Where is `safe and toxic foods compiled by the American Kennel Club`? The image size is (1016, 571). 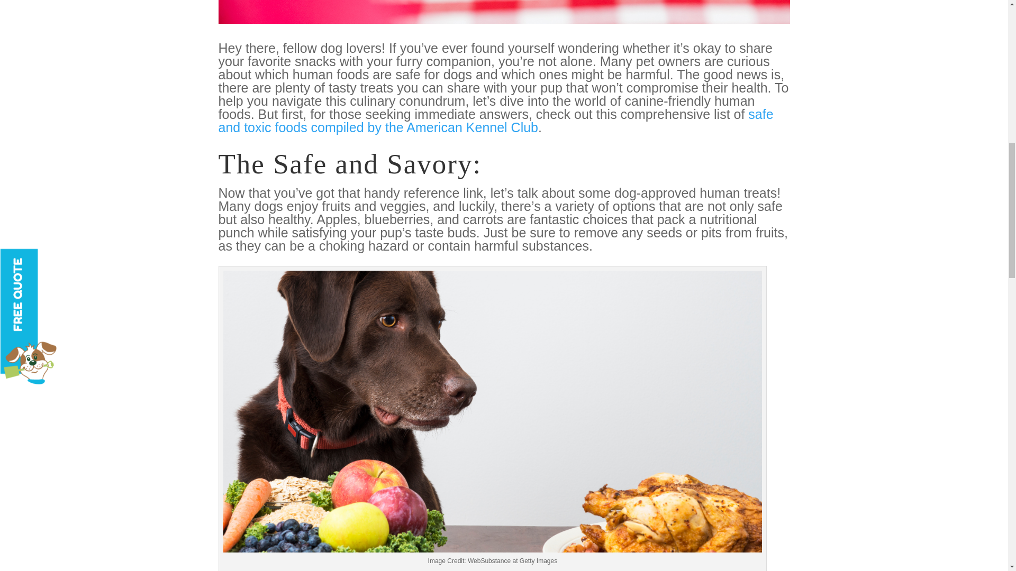 safe and toxic foods compiled by the American Kennel Club is located at coordinates (495, 121).